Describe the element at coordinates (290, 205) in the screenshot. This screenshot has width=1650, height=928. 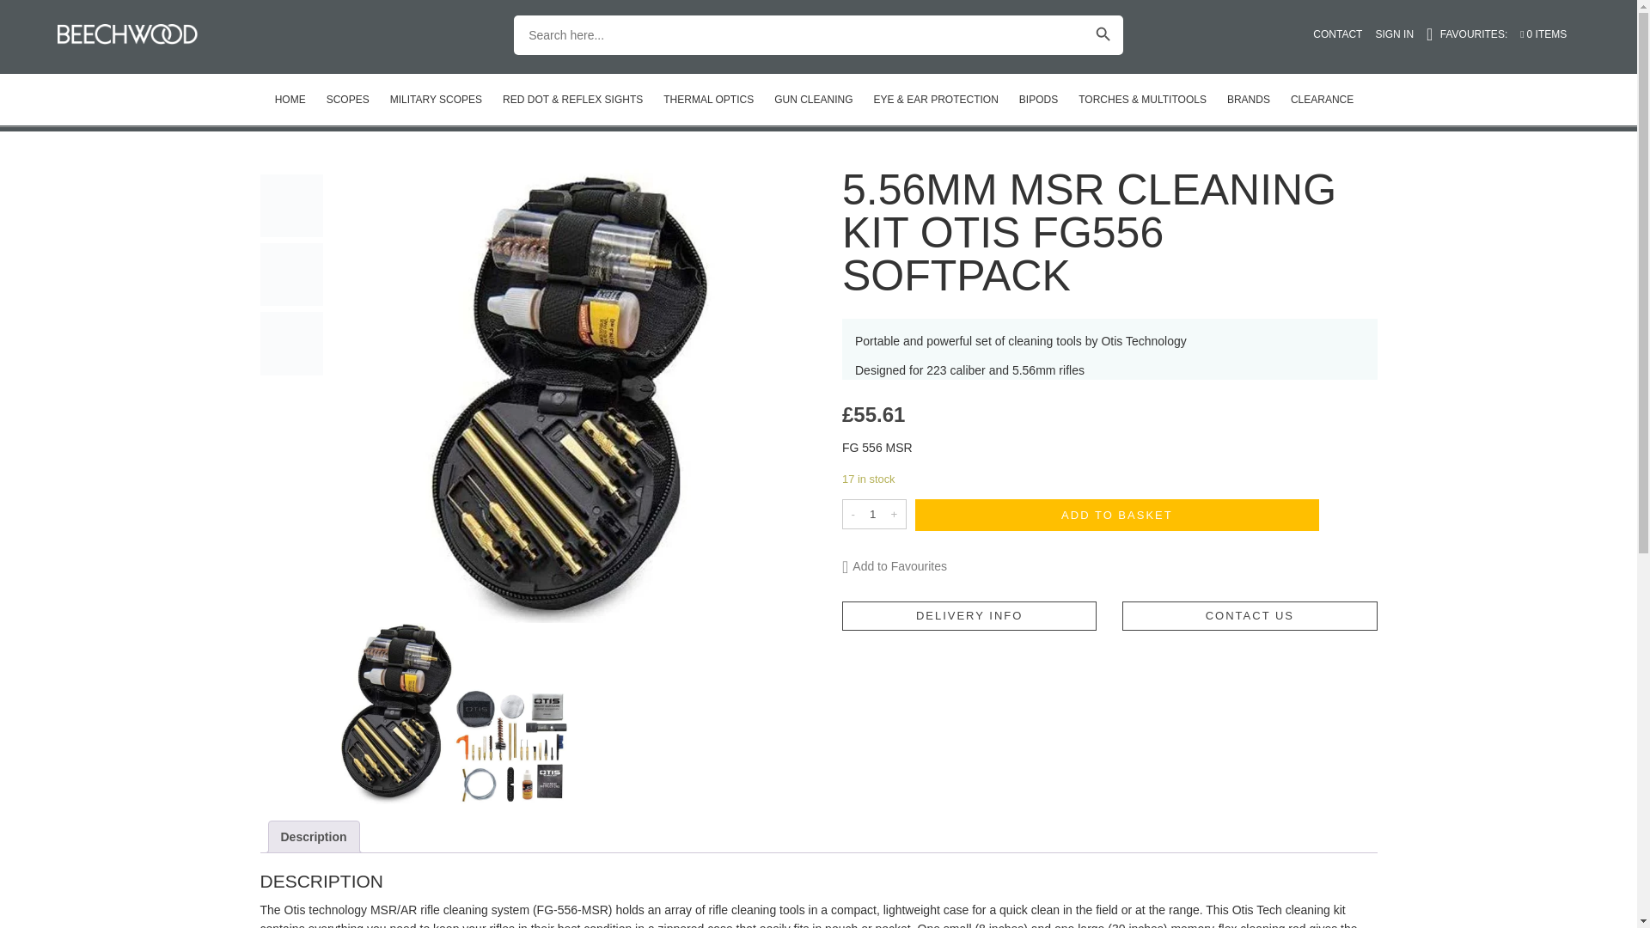
I see `5.56mm MSR Cleaning Kit OTIS FG556 Softpack min` at that location.